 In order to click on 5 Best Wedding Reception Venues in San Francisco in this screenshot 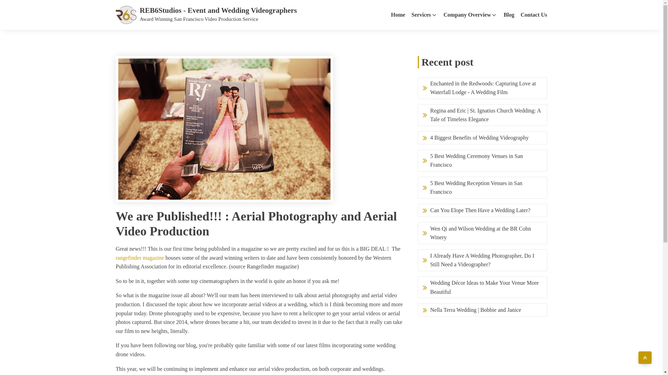, I will do `click(482, 187)`.